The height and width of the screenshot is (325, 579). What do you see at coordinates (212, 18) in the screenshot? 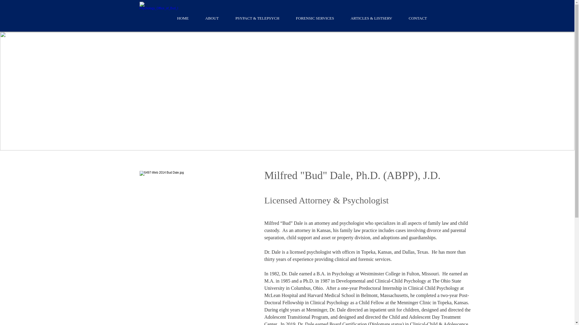
I see `ABOUT` at bounding box center [212, 18].